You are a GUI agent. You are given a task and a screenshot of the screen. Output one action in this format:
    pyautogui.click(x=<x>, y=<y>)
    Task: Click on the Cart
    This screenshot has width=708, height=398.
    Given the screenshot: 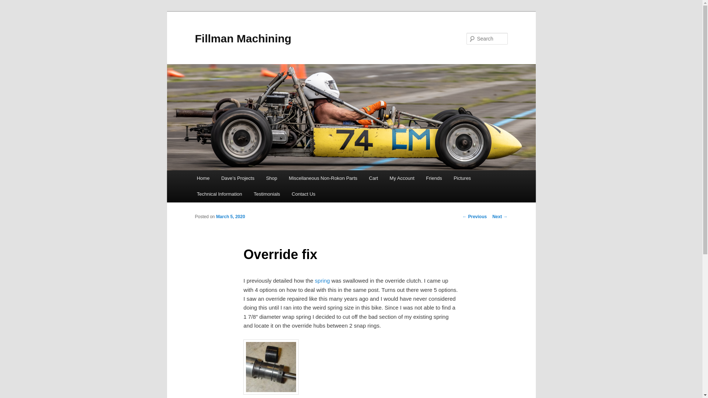 What is the action you would take?
    pyautogui.click(x=373, y=178)
    